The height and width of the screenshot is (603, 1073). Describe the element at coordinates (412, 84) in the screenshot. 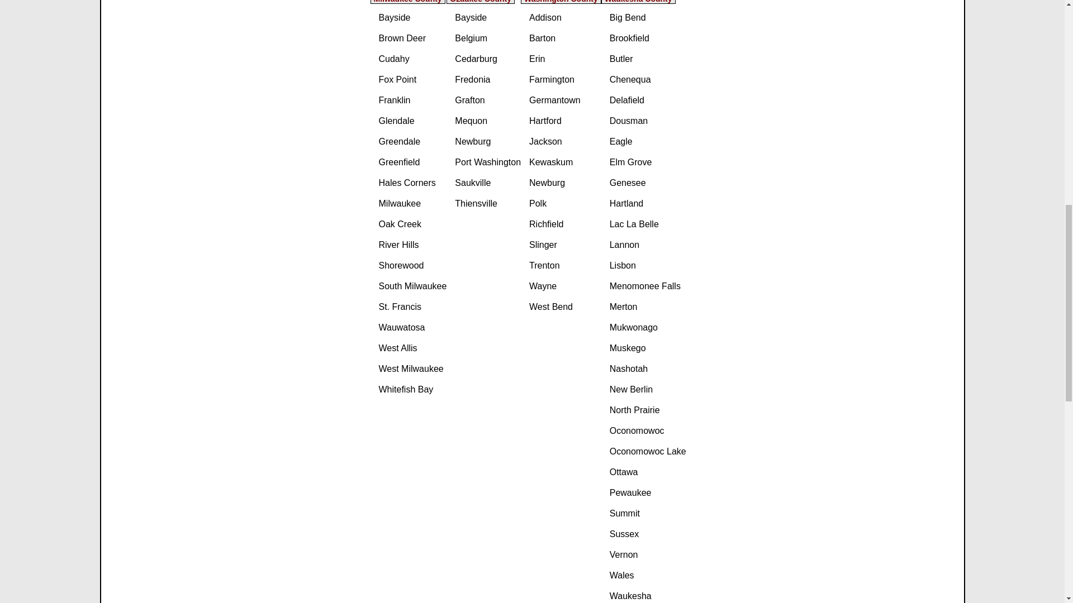

I see `Fox Point` at that location.